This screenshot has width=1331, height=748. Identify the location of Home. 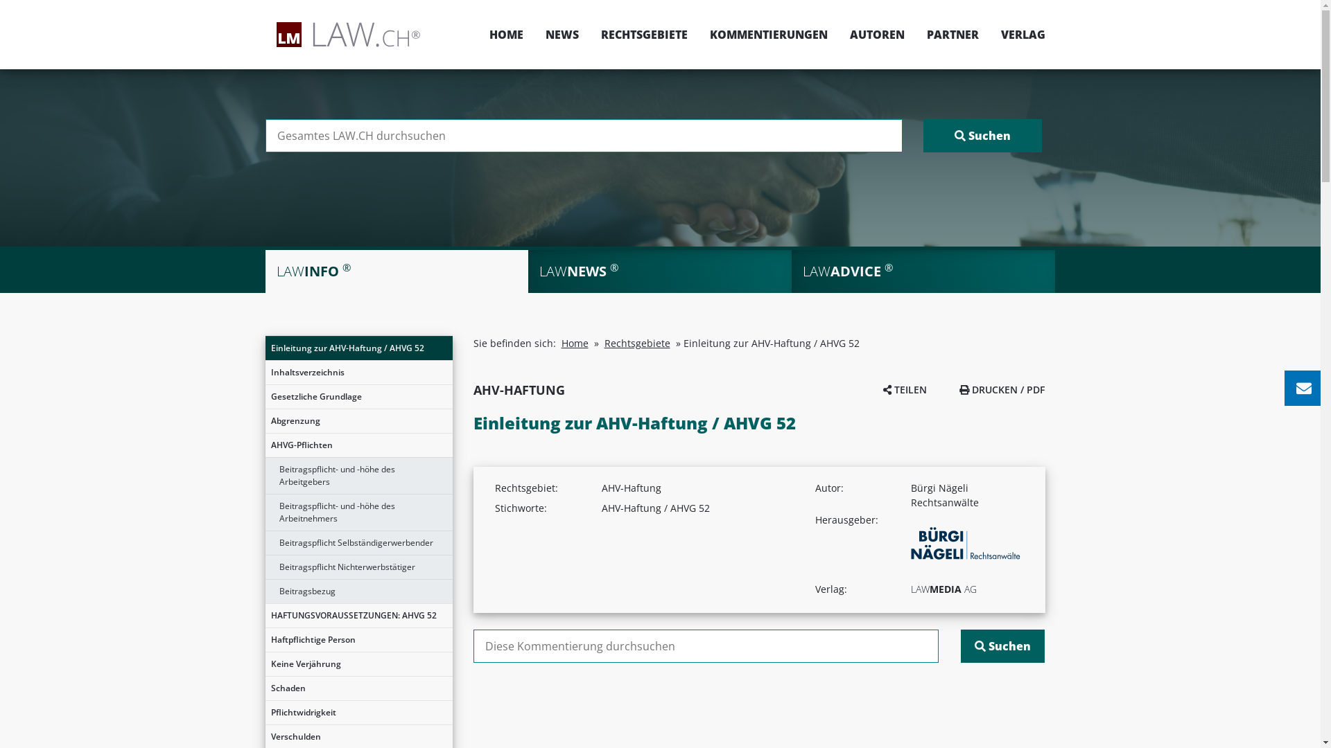
(575, 344).